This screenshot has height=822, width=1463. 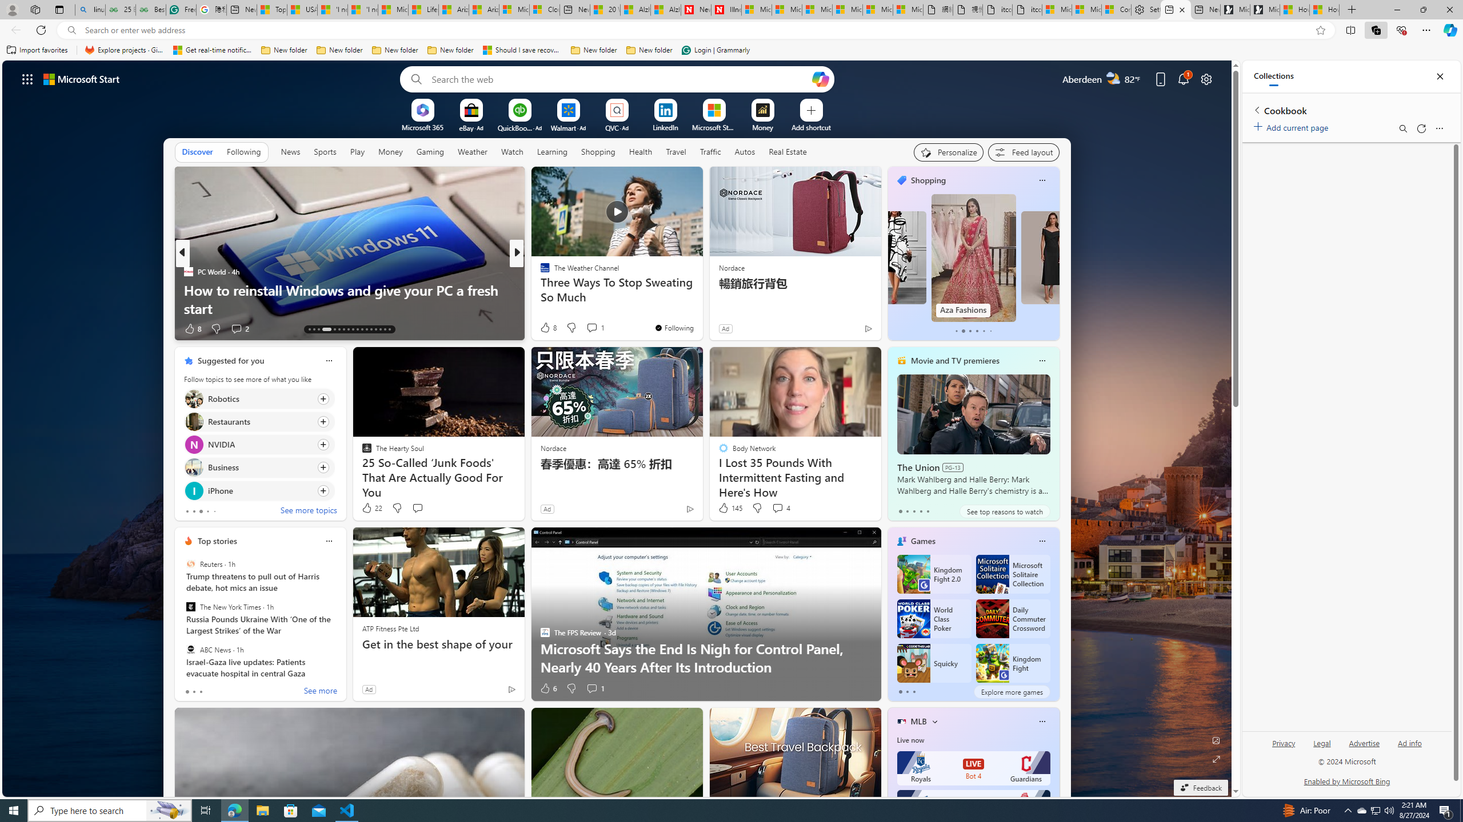 I want to click on Add a site, so click(x=811, y=127).